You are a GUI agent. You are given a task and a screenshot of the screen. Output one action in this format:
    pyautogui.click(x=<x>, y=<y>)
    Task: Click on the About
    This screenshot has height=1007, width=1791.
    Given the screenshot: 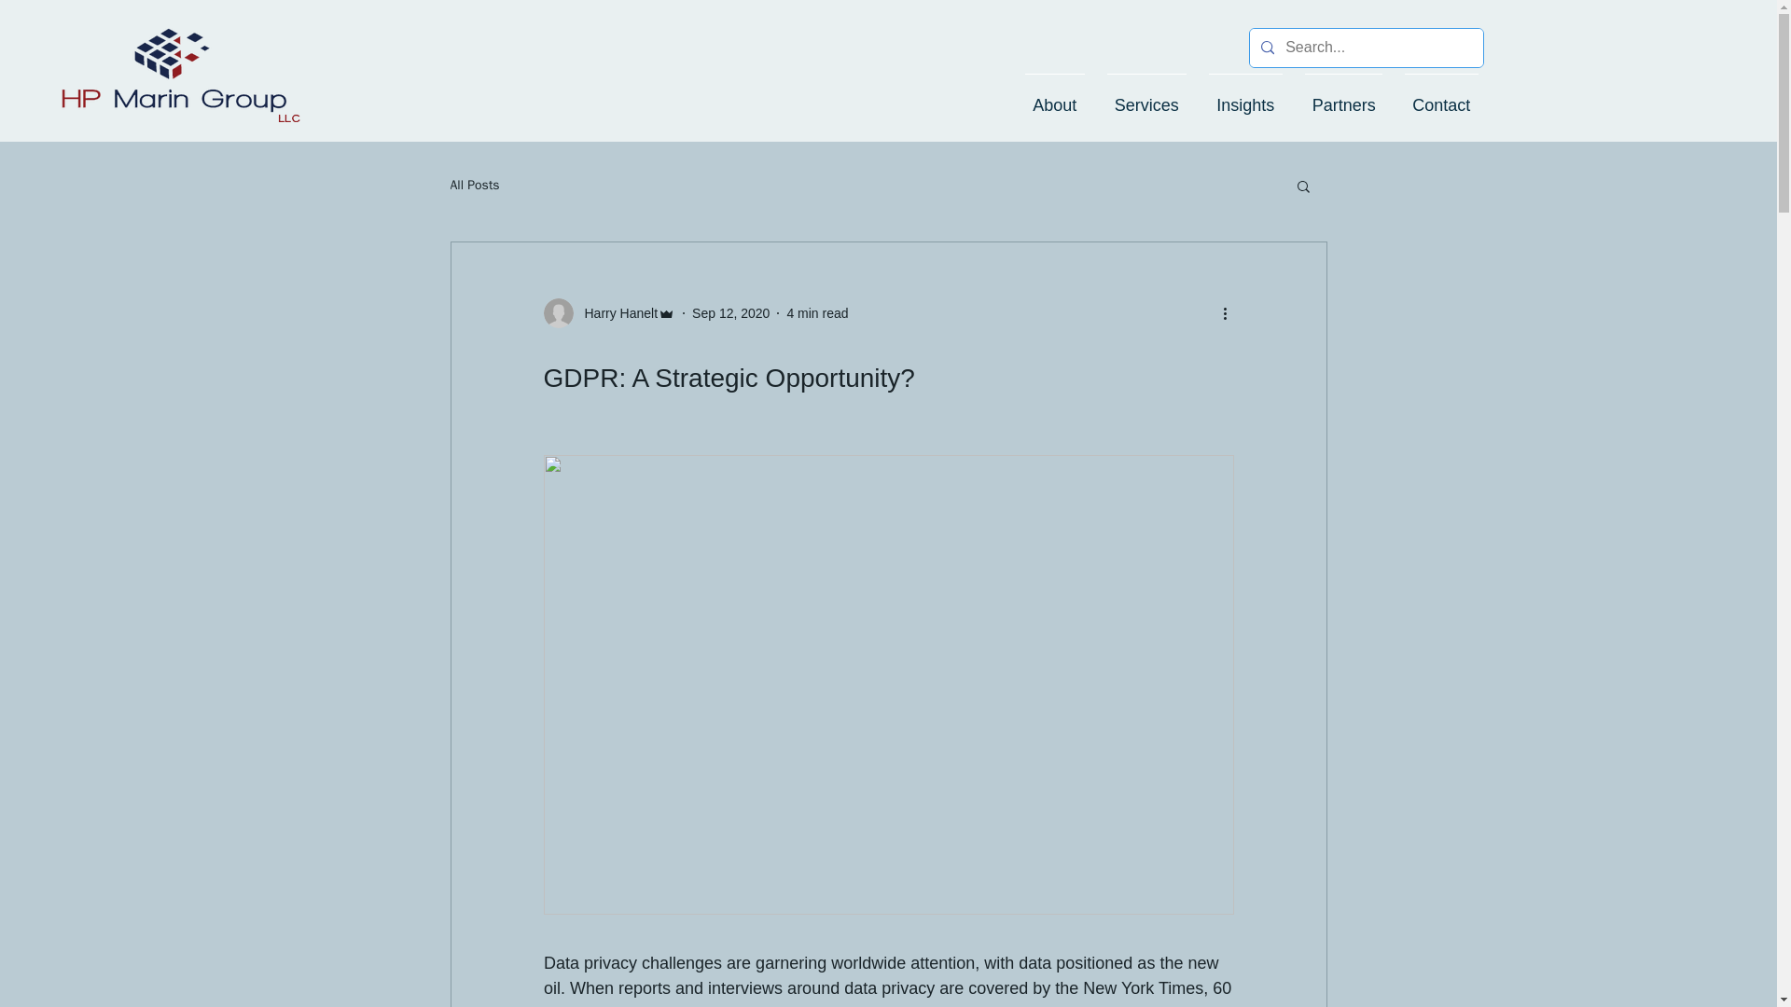 What is the action you would take?
    pyautogui.click(x=1054, y=96)
    